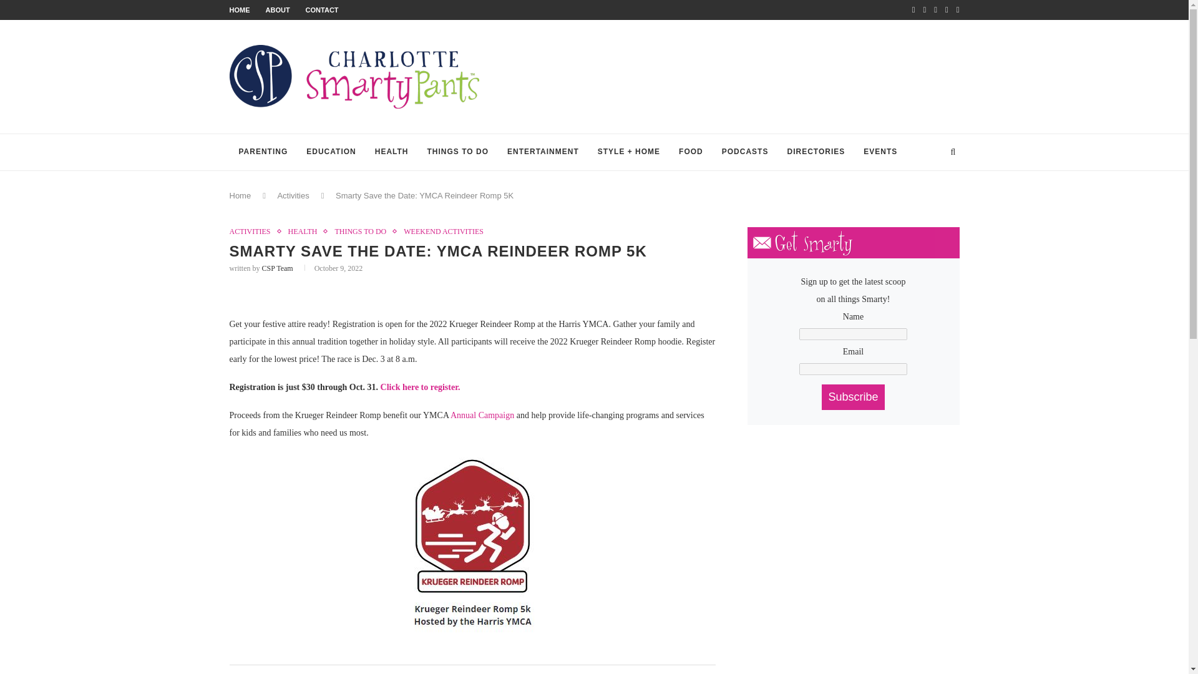 The height and width of the screenshot is (674, 1198). I want to click on EDUCATION, so click(331, 152).